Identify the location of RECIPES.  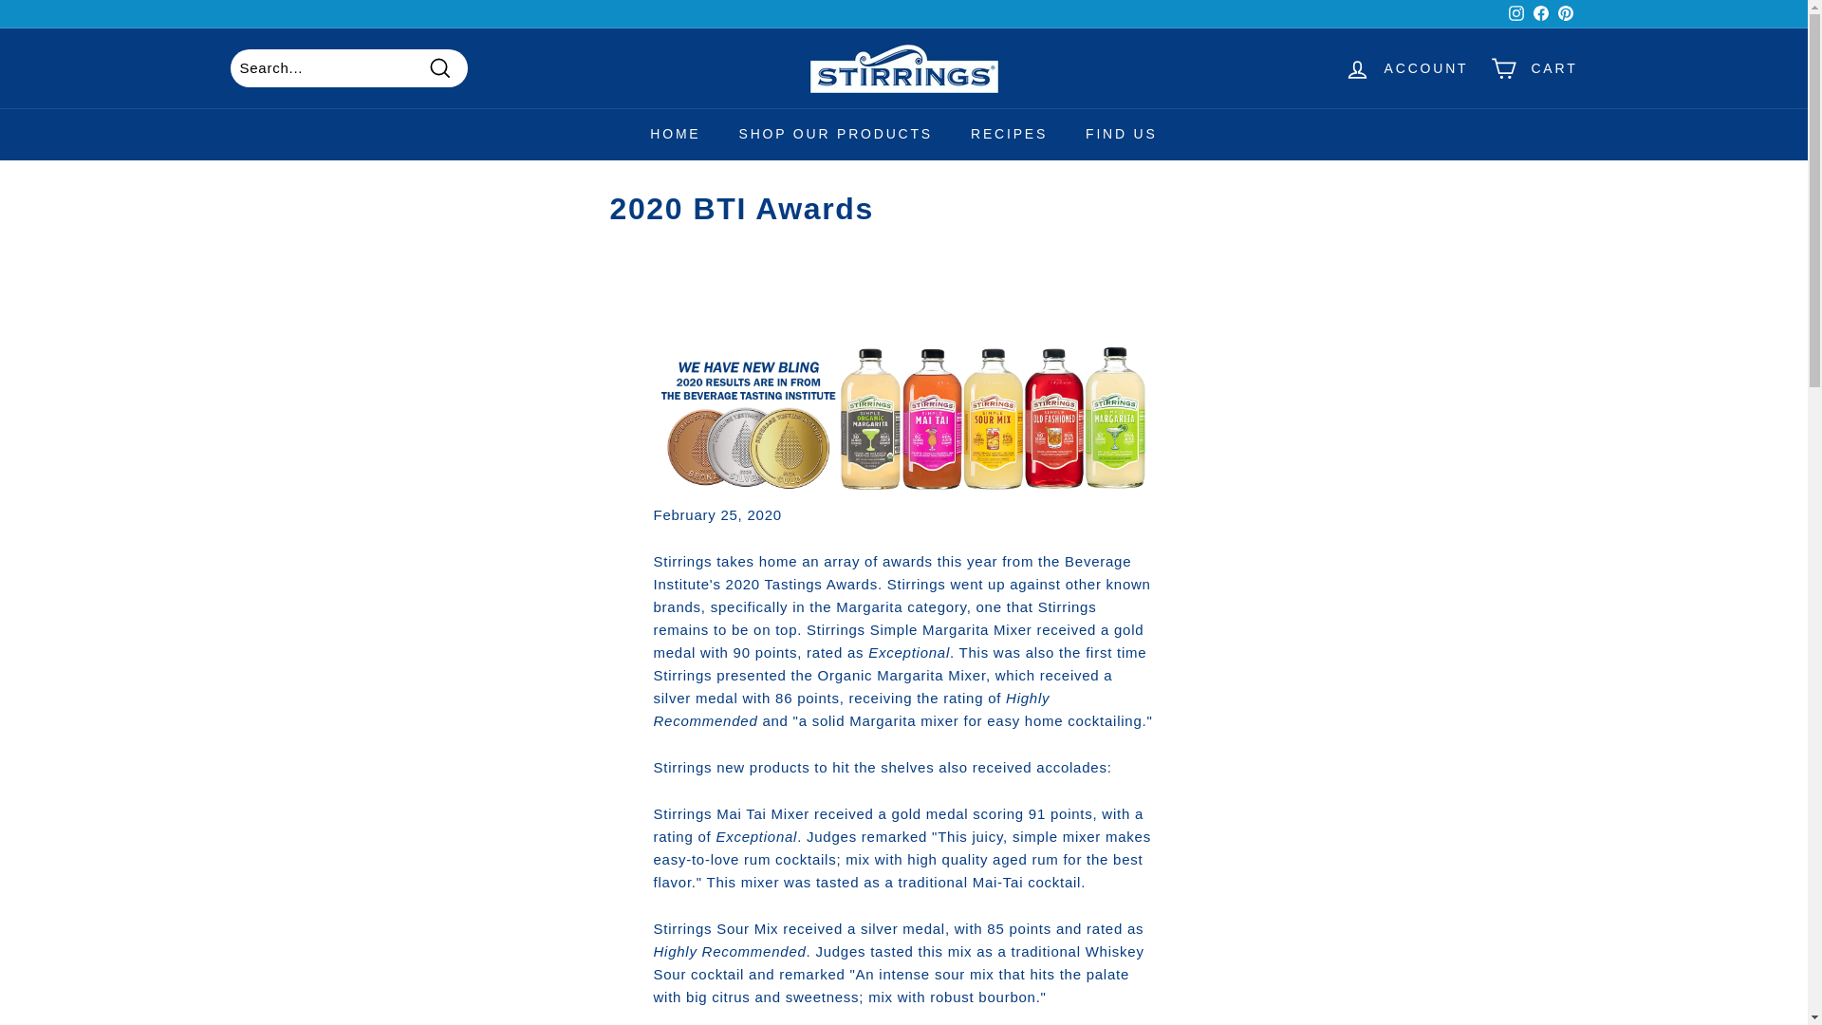
(1008, 134).